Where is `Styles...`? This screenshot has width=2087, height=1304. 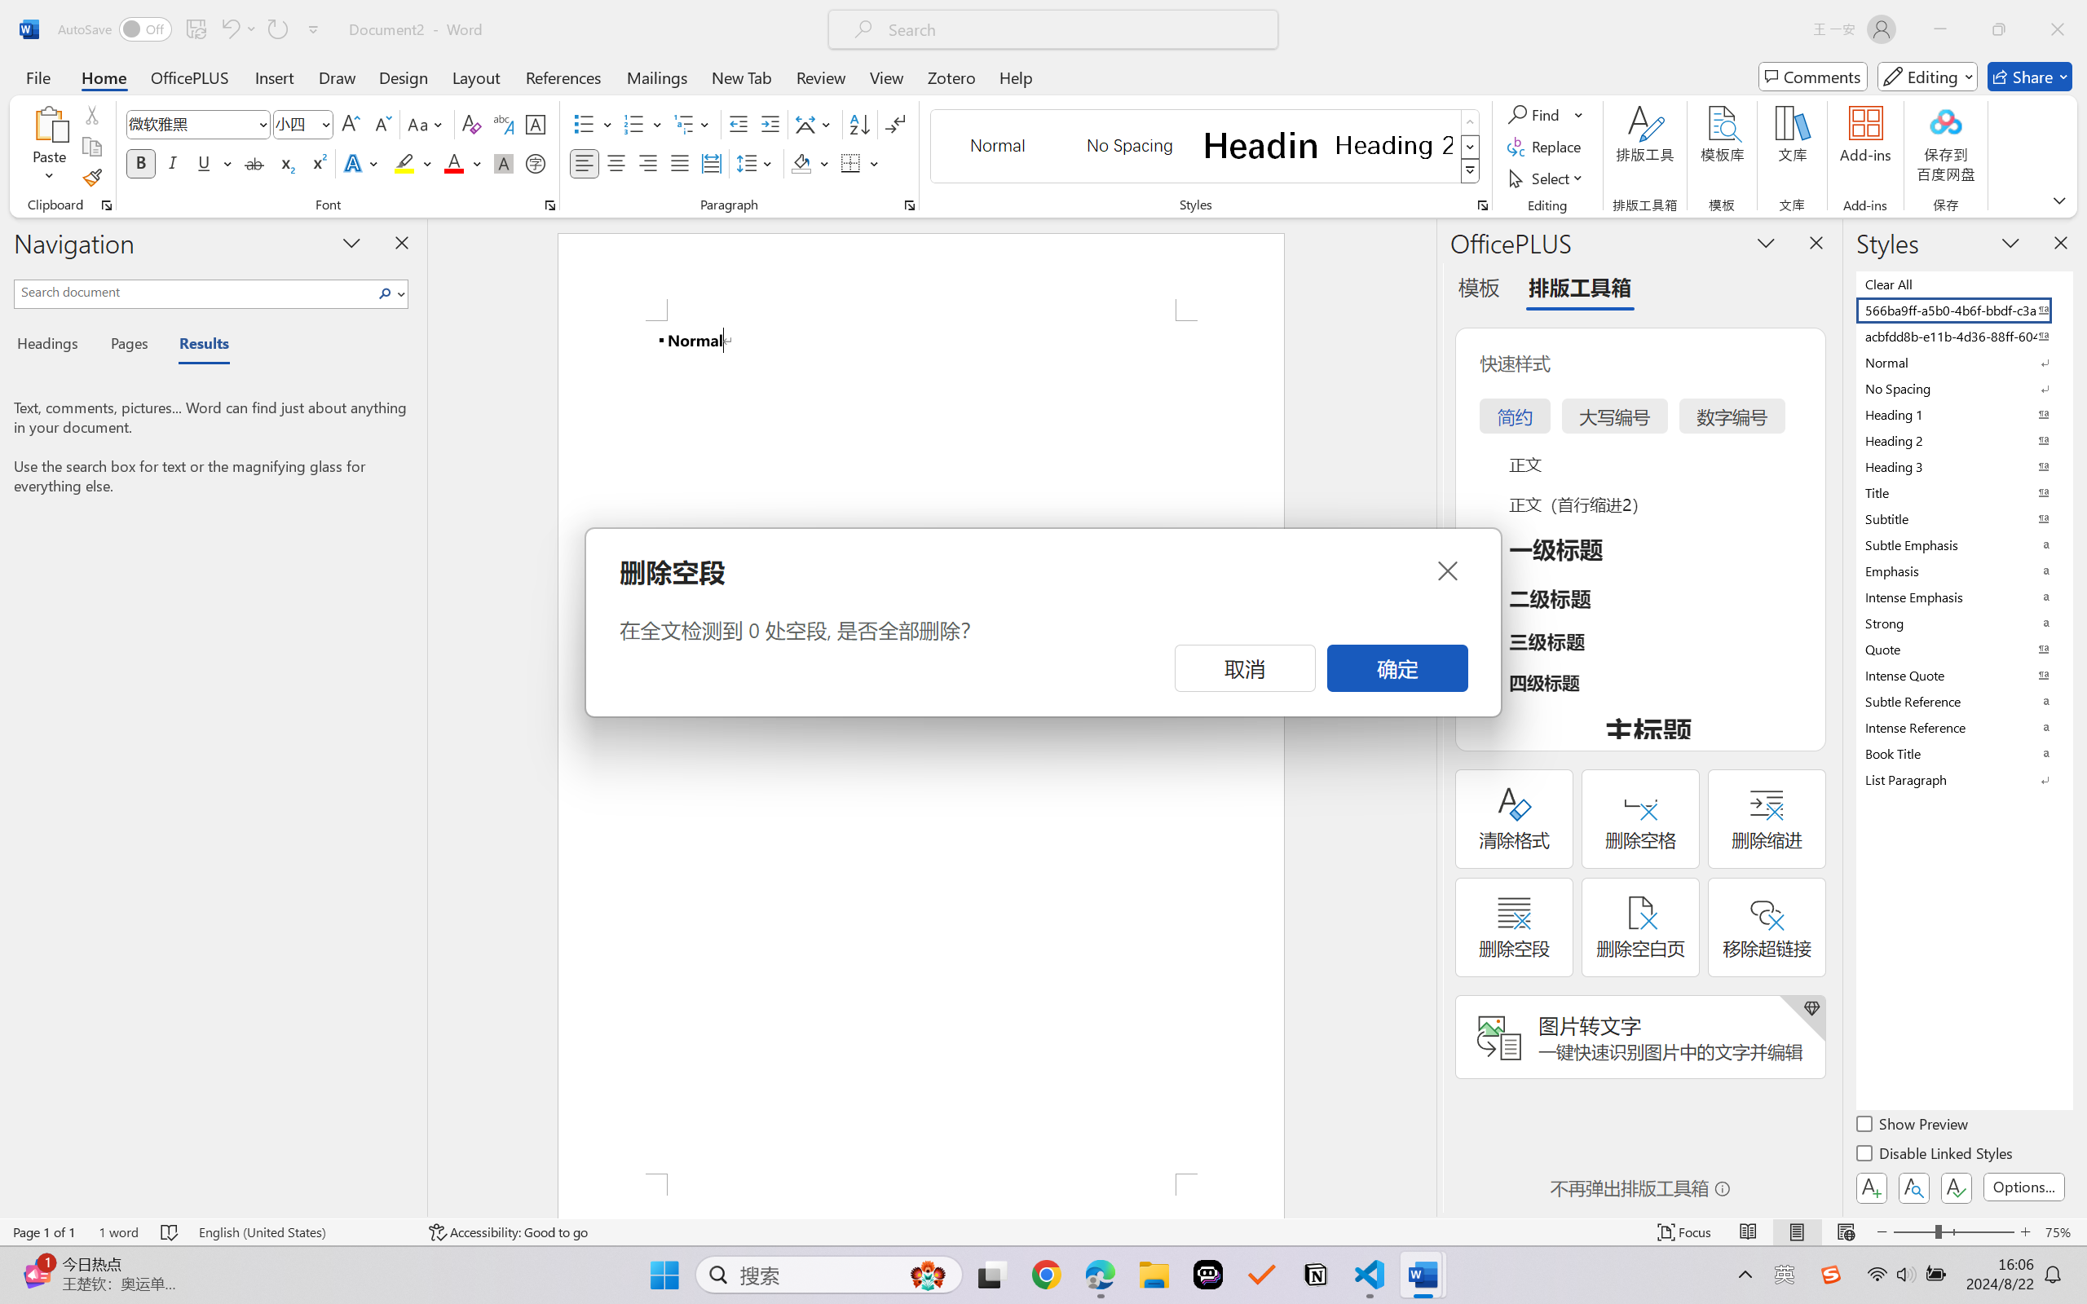
Styles... is located at coordinates (1482, 205).